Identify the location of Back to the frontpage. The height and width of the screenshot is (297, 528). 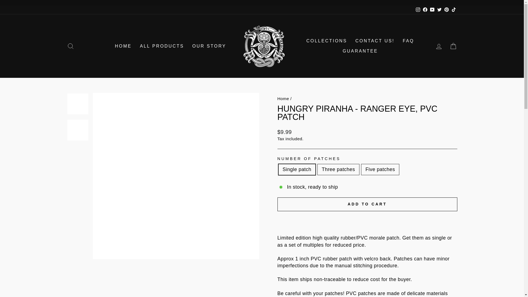
(283, 98).